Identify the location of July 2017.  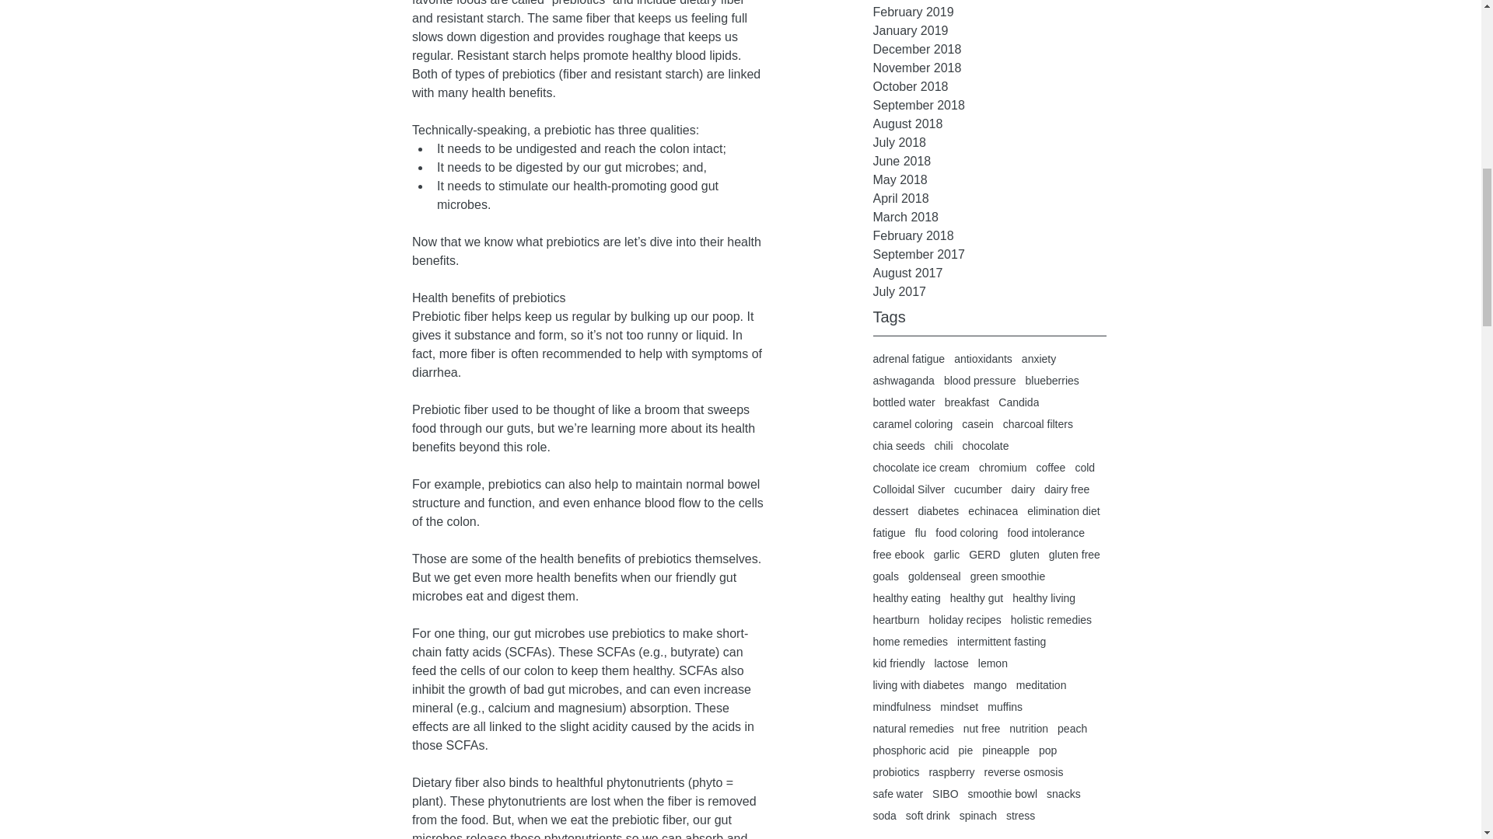
(989, 291).